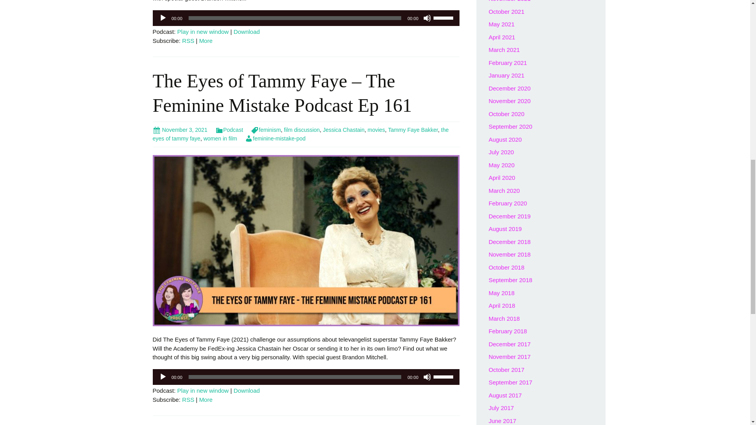  I want to click on November 3, 2021, so click(180, 130).